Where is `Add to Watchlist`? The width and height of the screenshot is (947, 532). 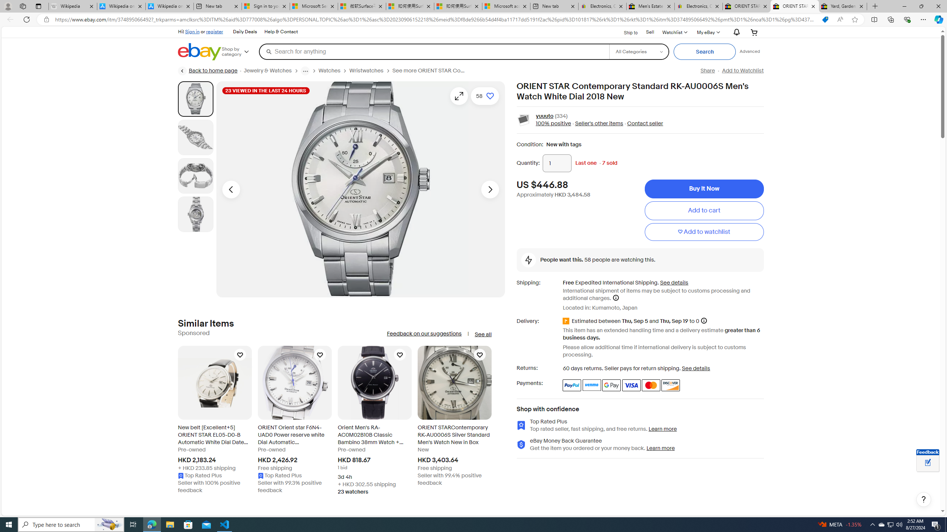
Add to Watchlist is located at coordinates (743, 71).